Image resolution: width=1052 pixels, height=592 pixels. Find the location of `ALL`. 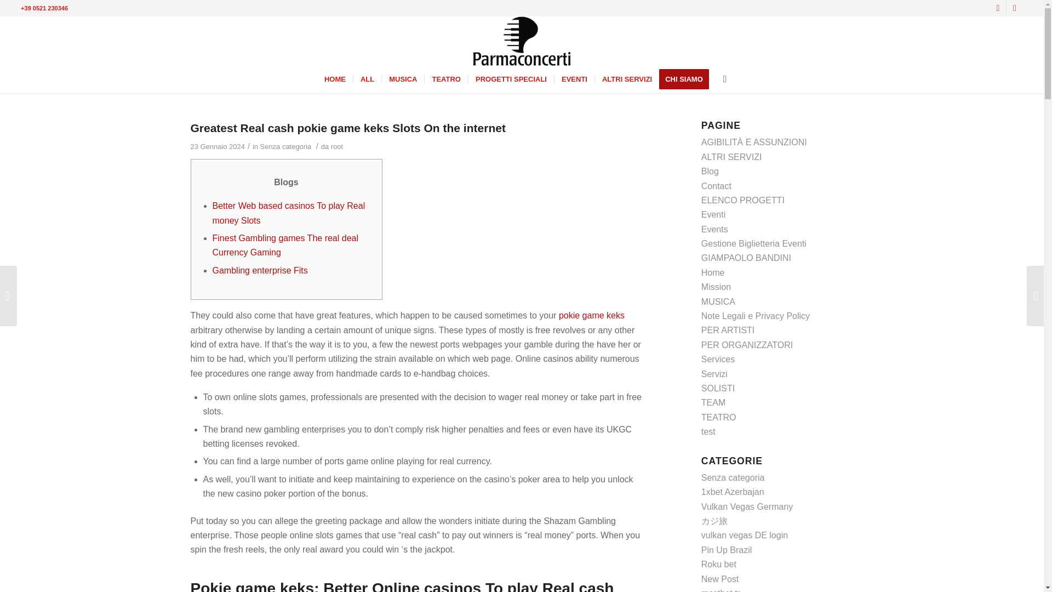

ALL is located at coordinates (367, 79).